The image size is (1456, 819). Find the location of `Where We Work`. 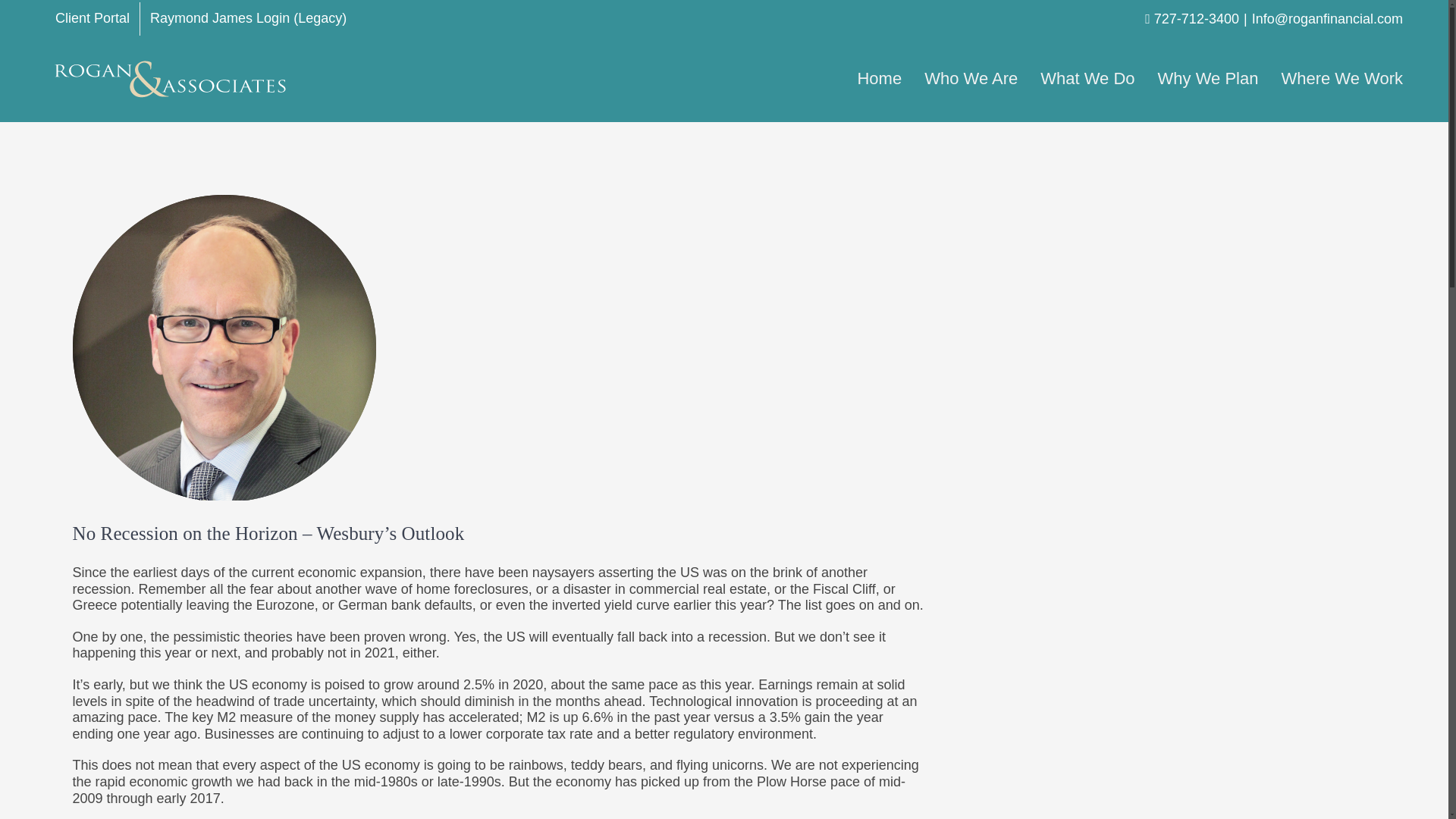

Where We Work is located at coordinates (1342, 78).